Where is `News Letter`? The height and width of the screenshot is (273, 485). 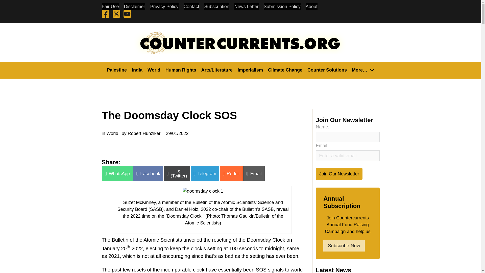
News Letter is located at coordinates (246, 7).